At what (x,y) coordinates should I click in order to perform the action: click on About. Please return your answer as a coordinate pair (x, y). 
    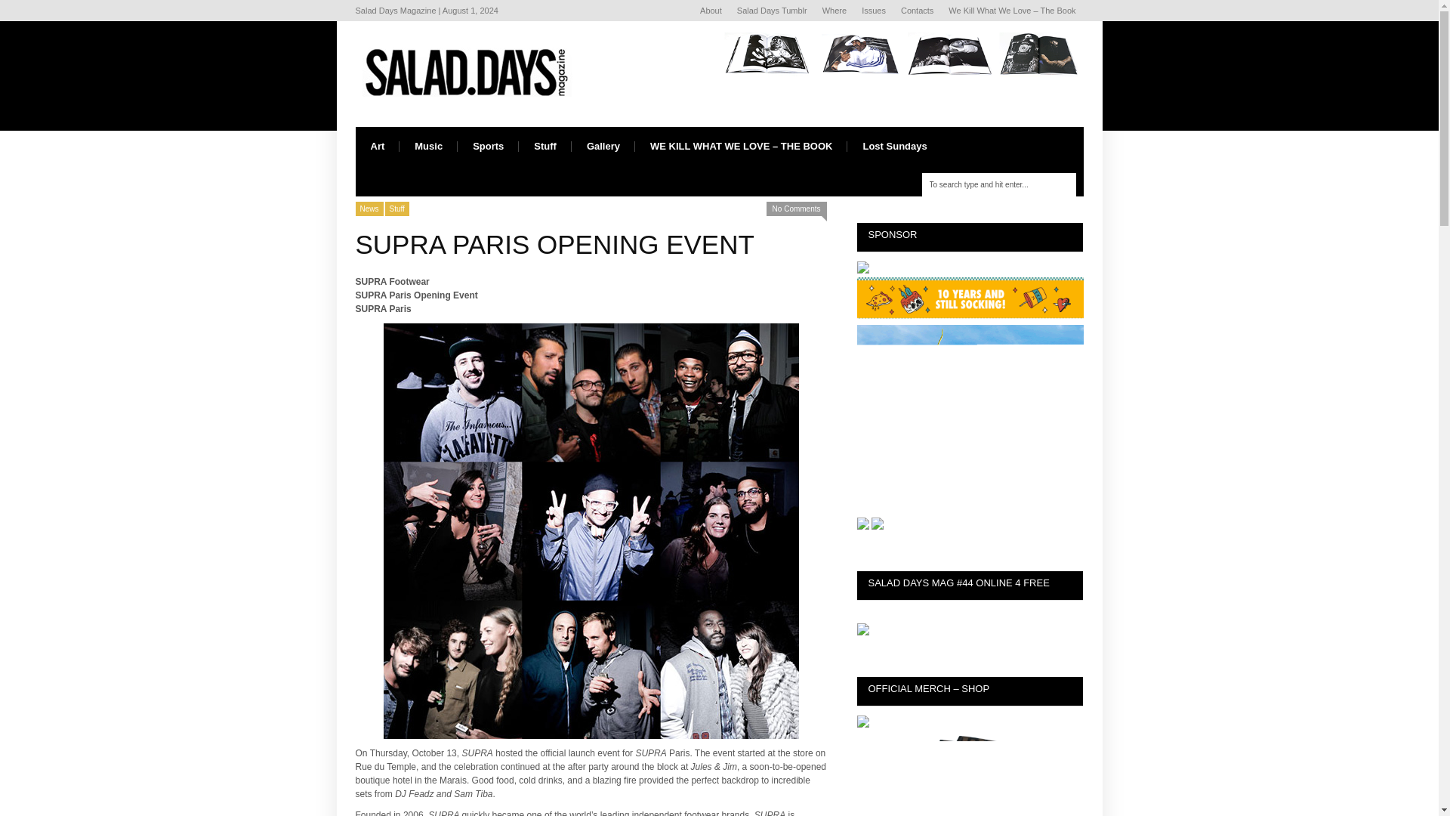
    Looking at the image, I should click on (711, 11).